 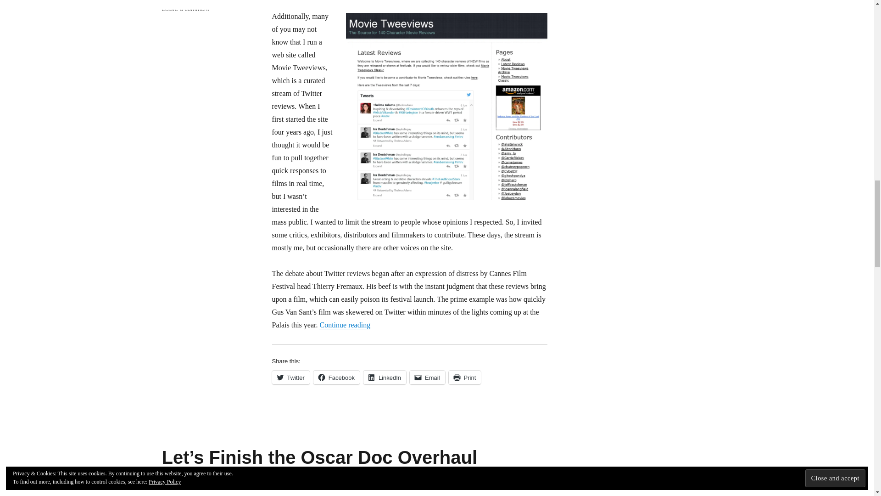 I want to click on Click to share on Facebook, so click(x=336, y=378).